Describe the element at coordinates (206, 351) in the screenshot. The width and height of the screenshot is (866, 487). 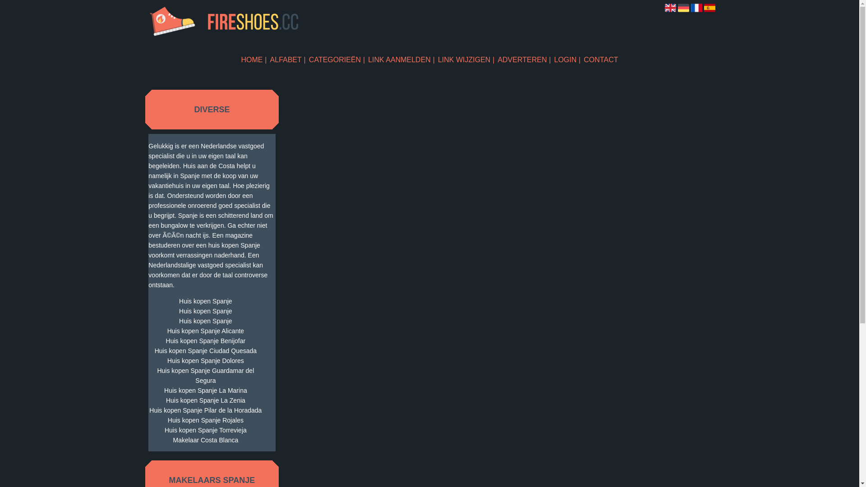
I see `Huis kopen Spanje Ciudad Quesada` at that location.